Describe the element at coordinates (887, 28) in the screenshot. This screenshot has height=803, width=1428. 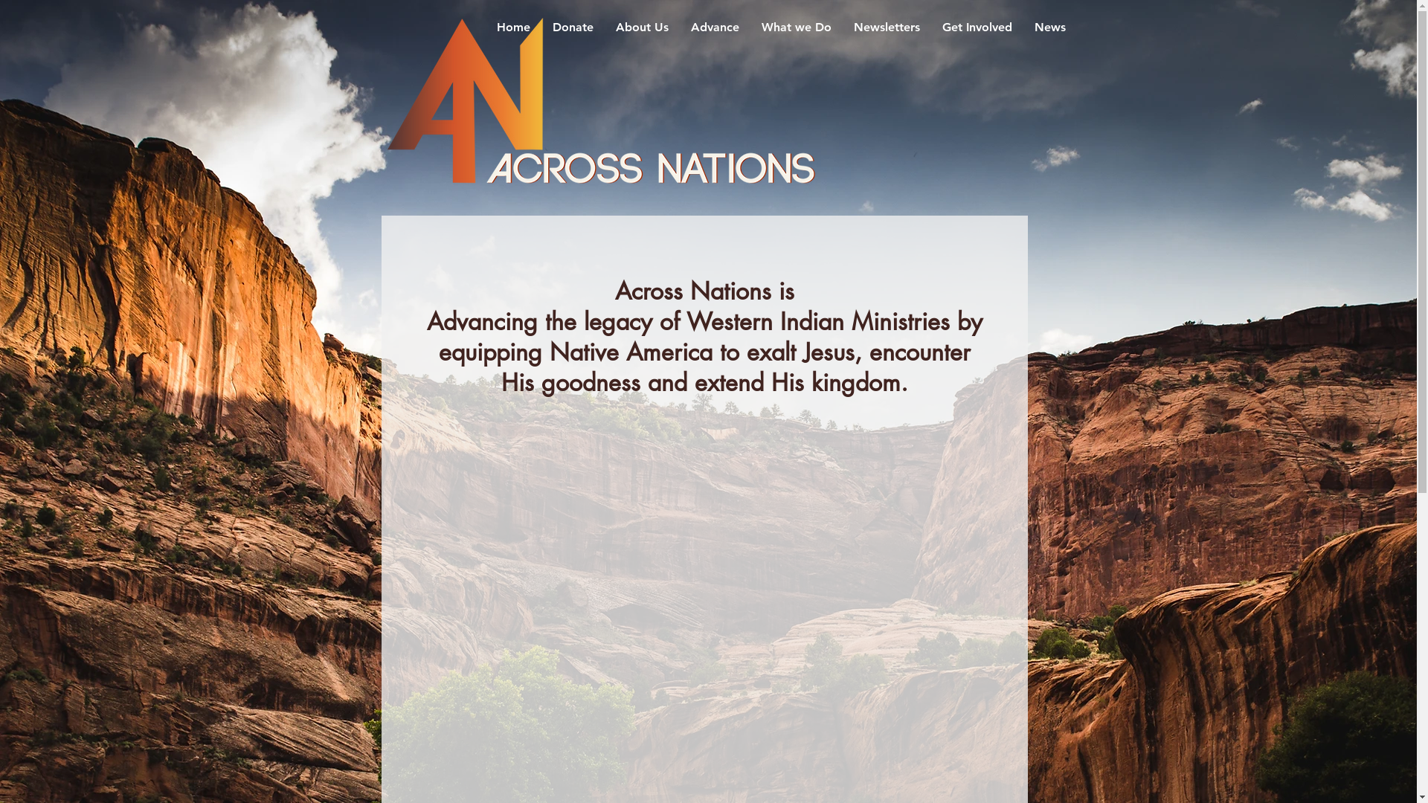
I see `Newsletters` at that location.